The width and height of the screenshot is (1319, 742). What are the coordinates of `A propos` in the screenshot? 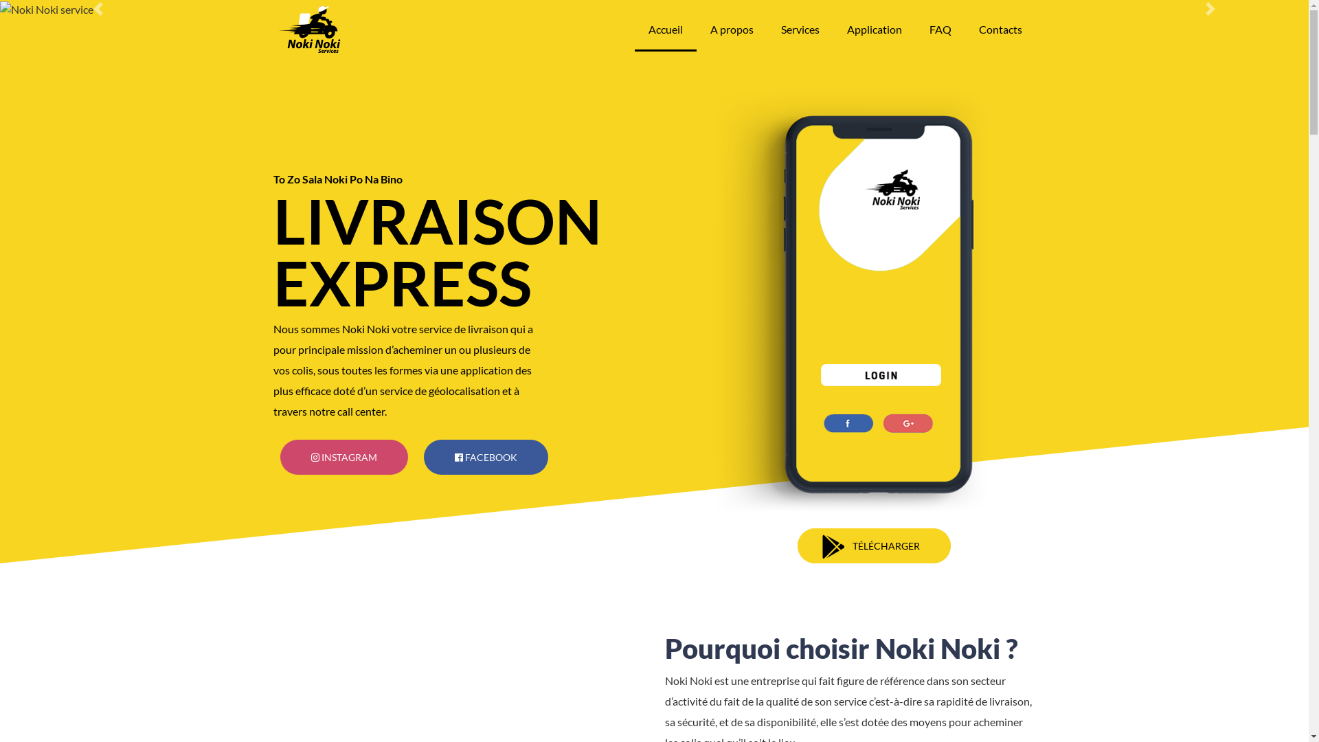 It's located at (732, 30).